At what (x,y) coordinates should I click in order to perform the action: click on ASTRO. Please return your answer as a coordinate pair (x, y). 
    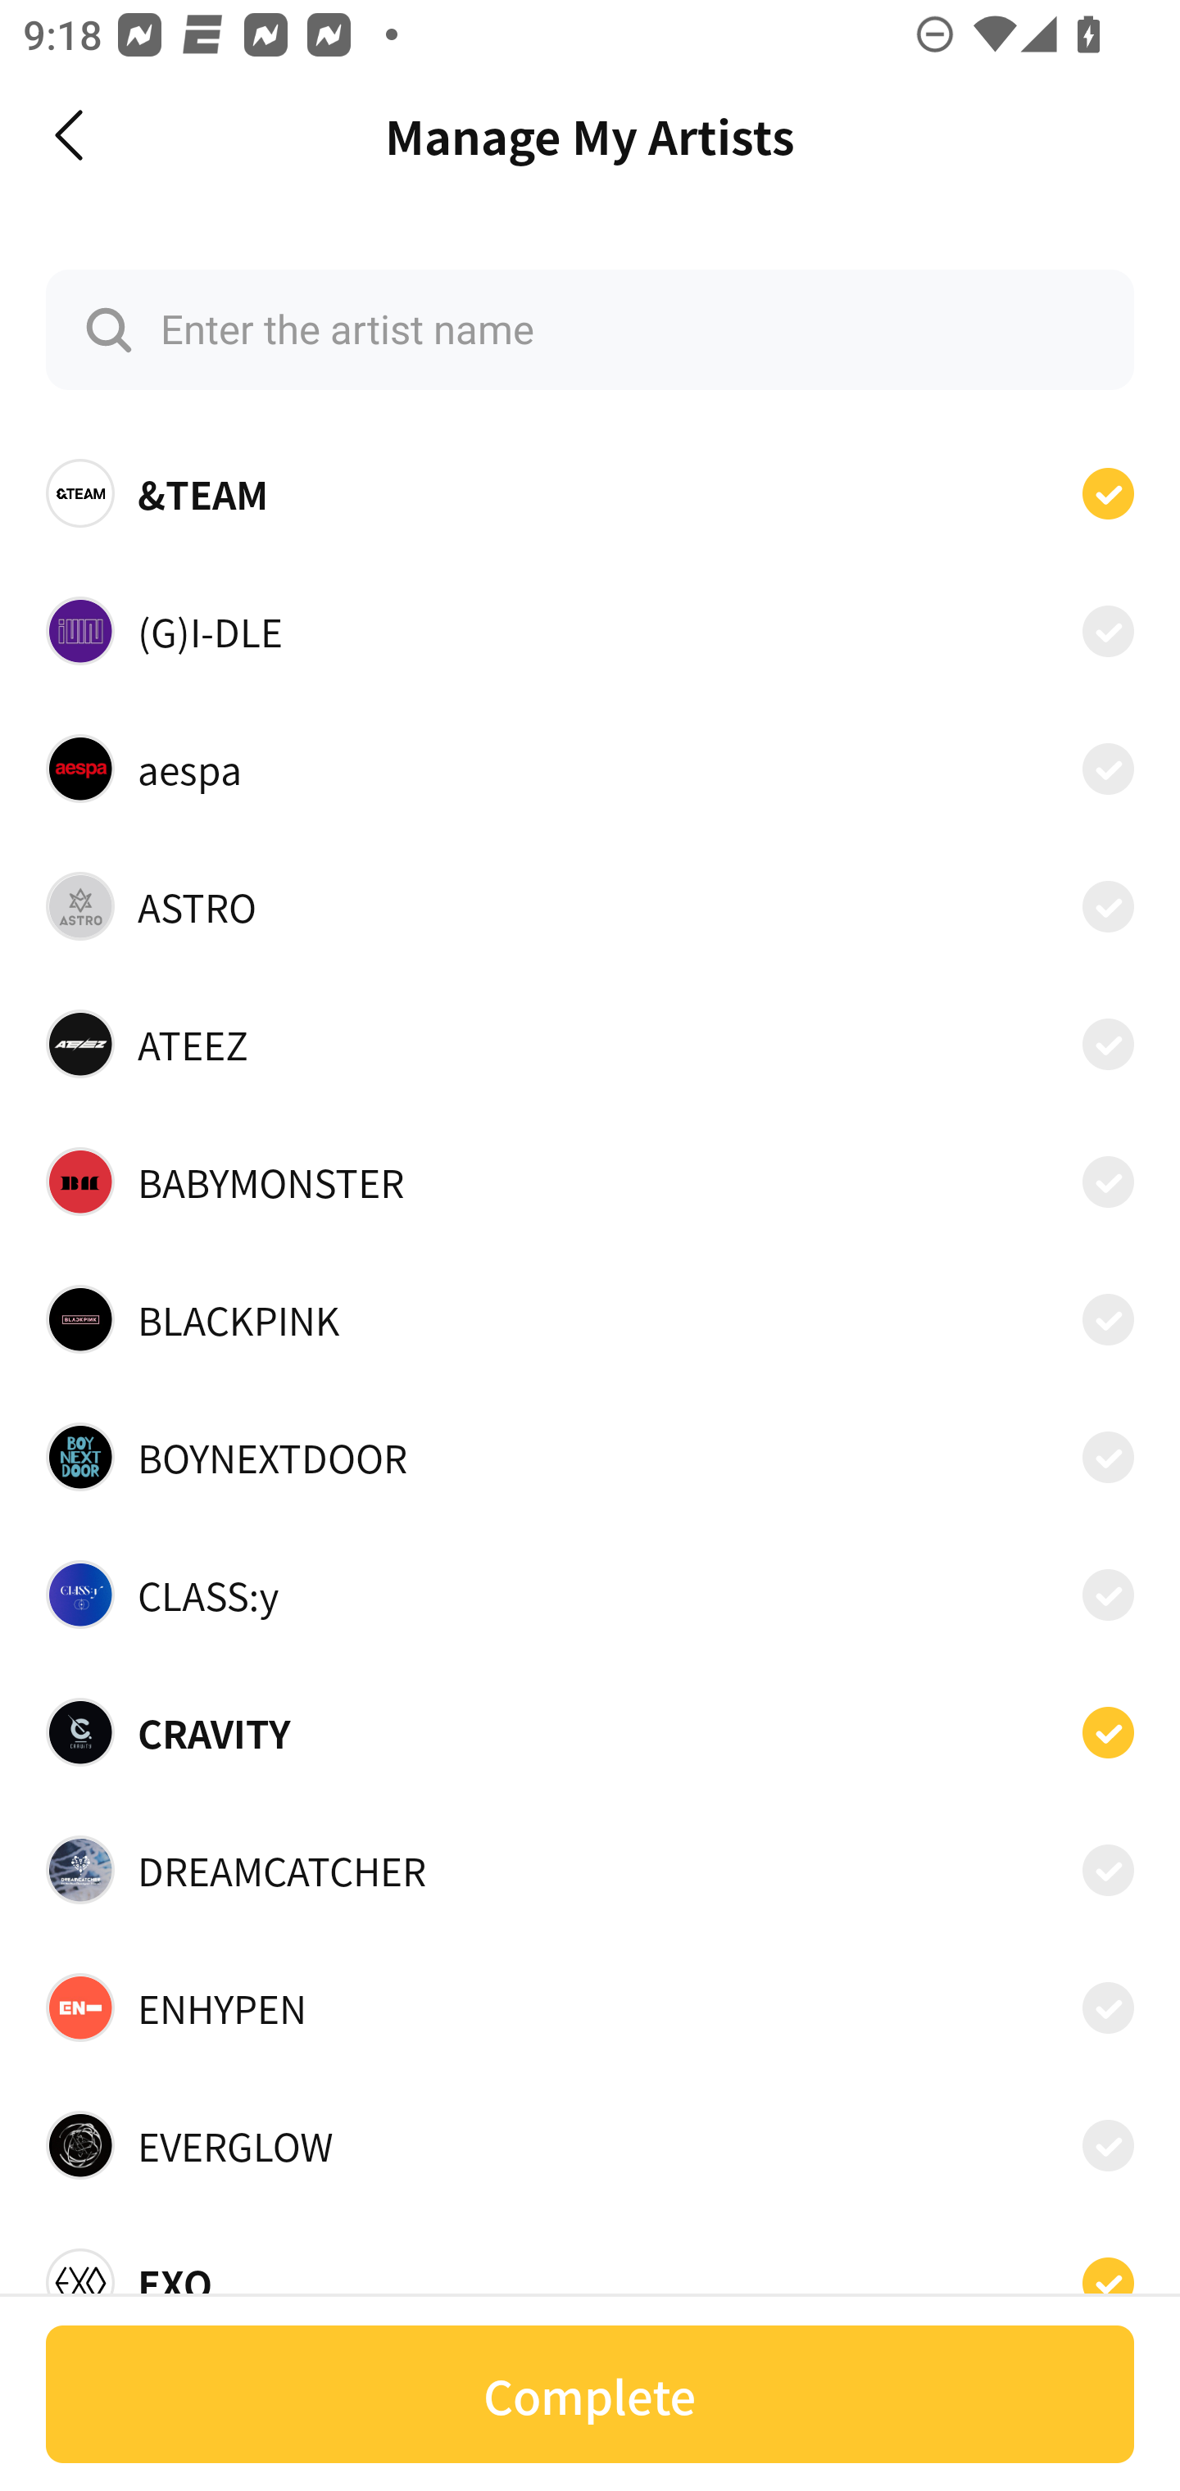
    Looking at the image, I should click on (590, 906).